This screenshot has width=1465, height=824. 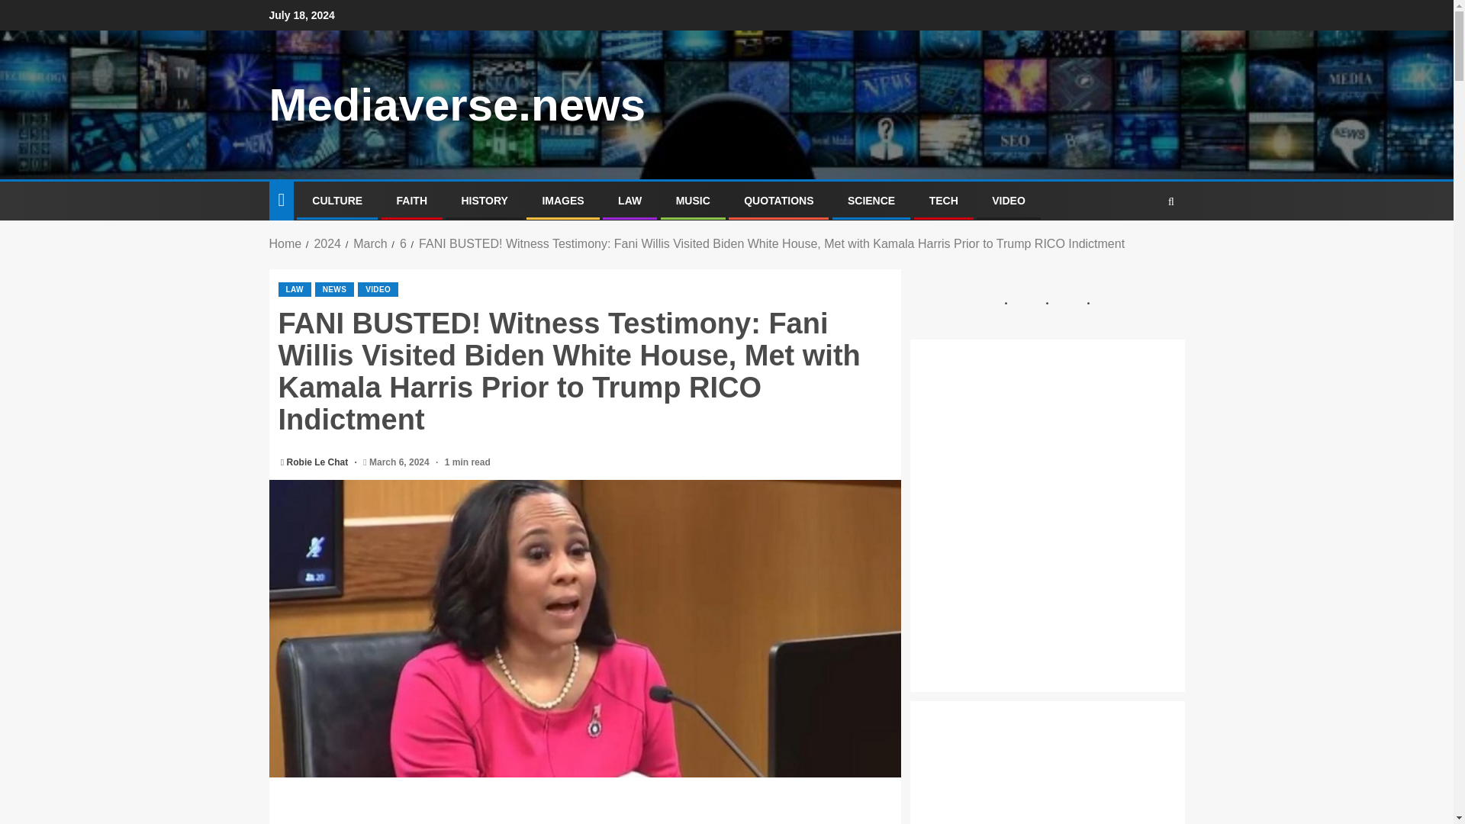 I want to click on 2024, so click(x=327, y=244).